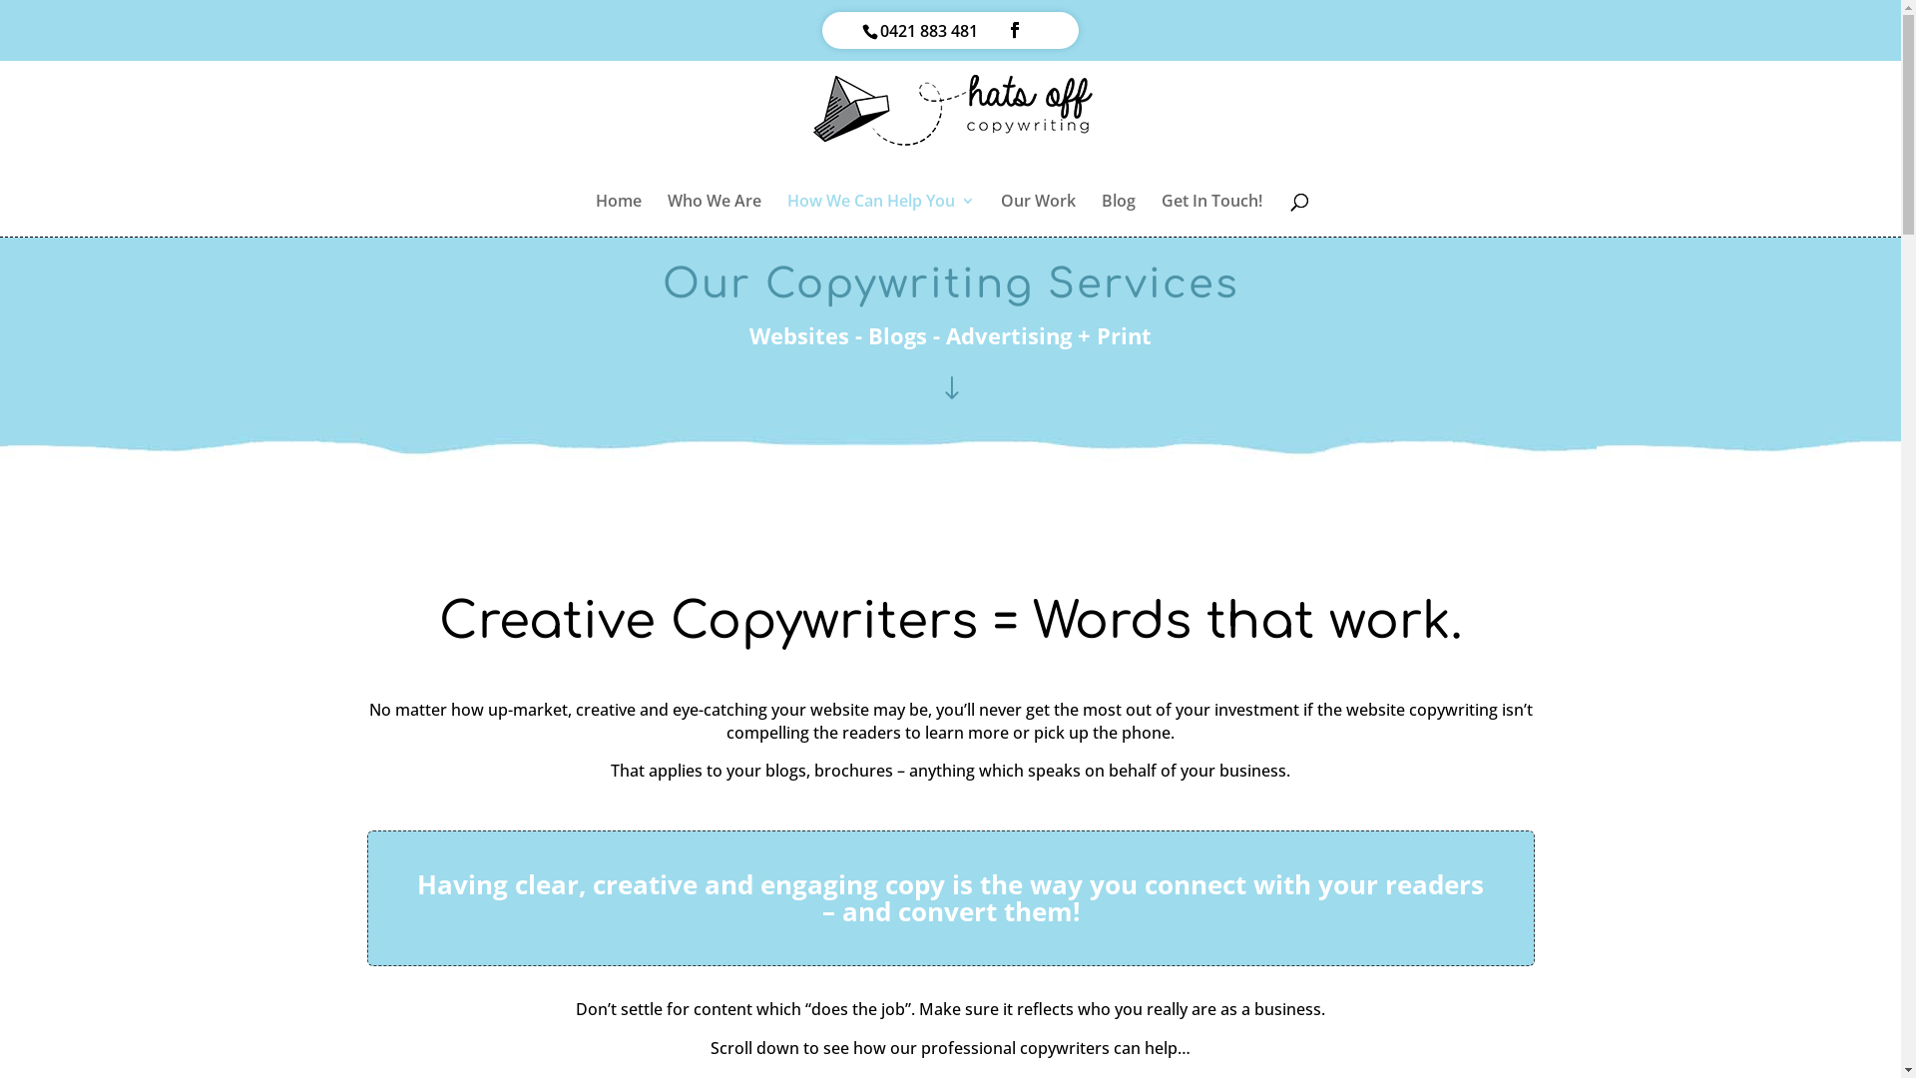 This screenshot has width=1916, height=1078. I want to click on Who We Are, so click(714, 216).